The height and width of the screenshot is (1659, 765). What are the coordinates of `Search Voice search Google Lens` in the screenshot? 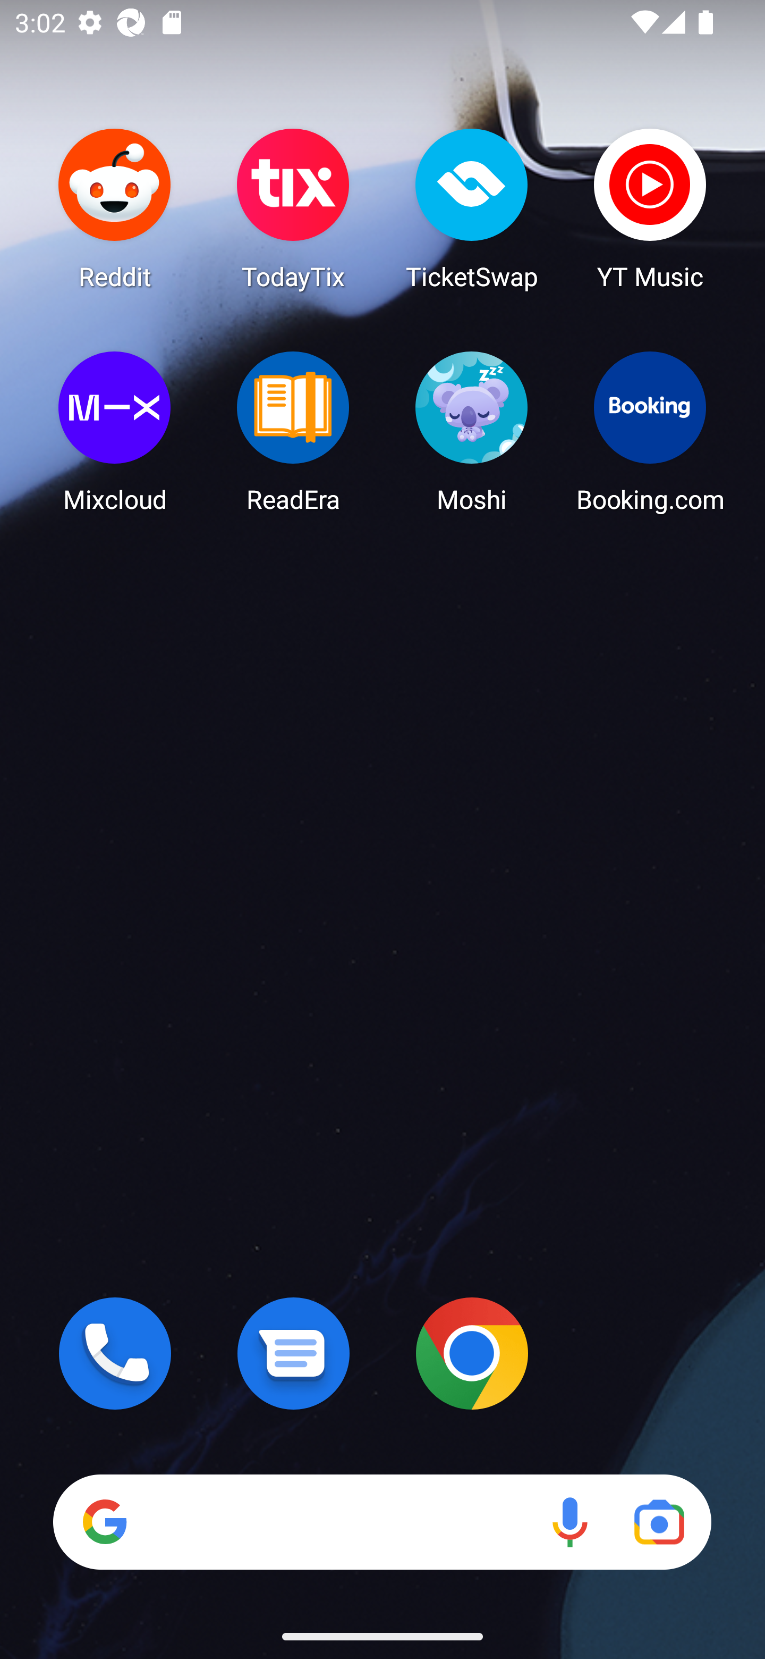 It's located at (382, 1522).